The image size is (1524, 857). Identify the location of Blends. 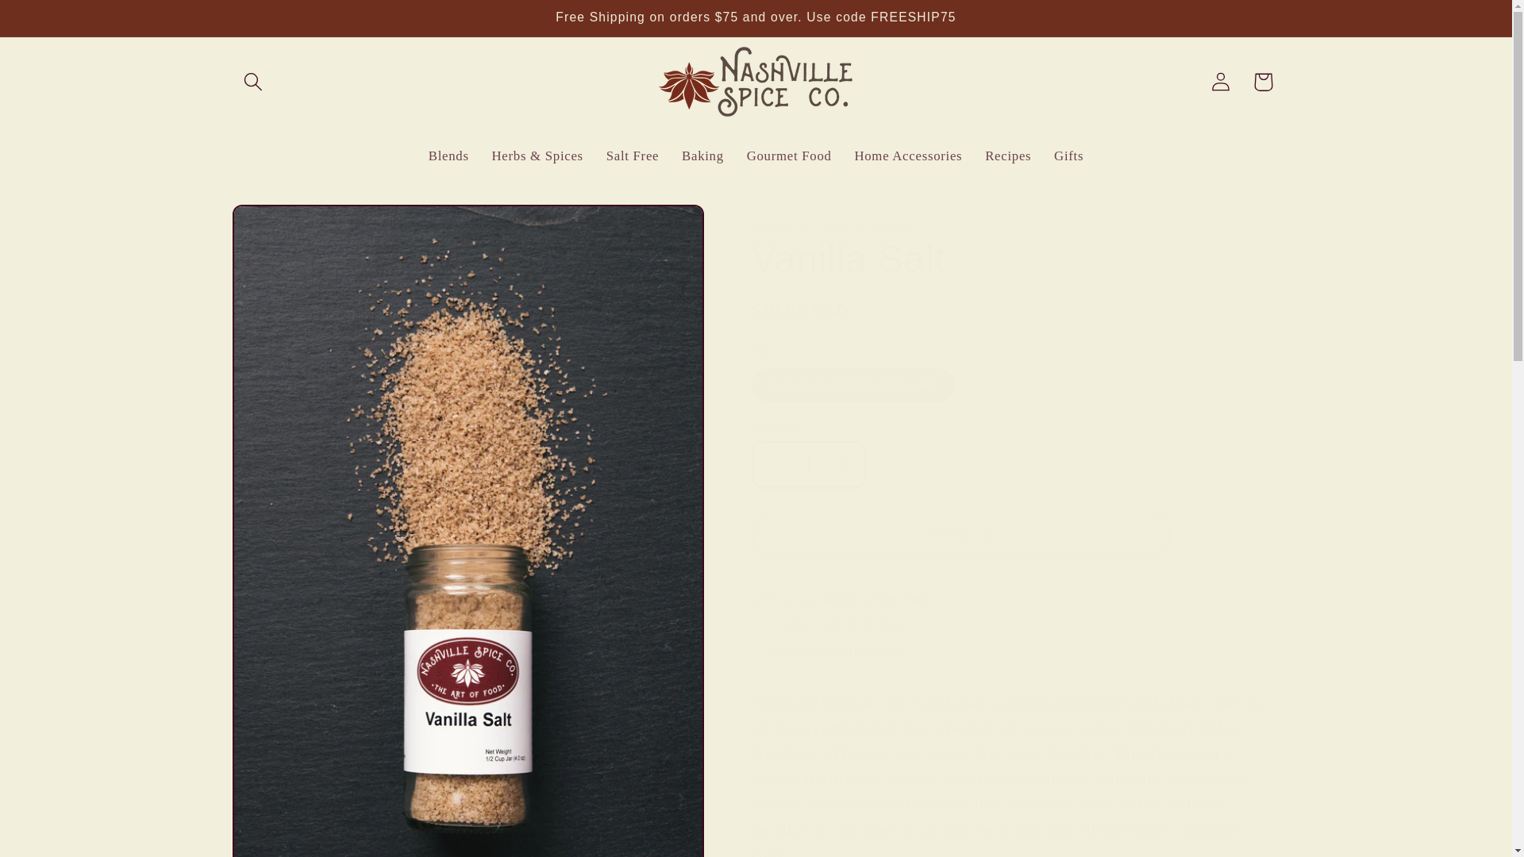
(448, 156).